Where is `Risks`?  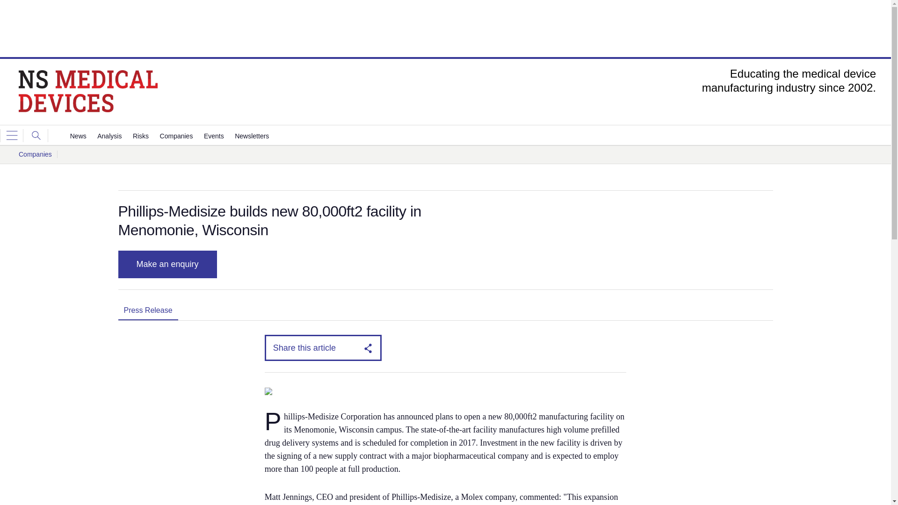
Risks is located at coordinates (141, 136).